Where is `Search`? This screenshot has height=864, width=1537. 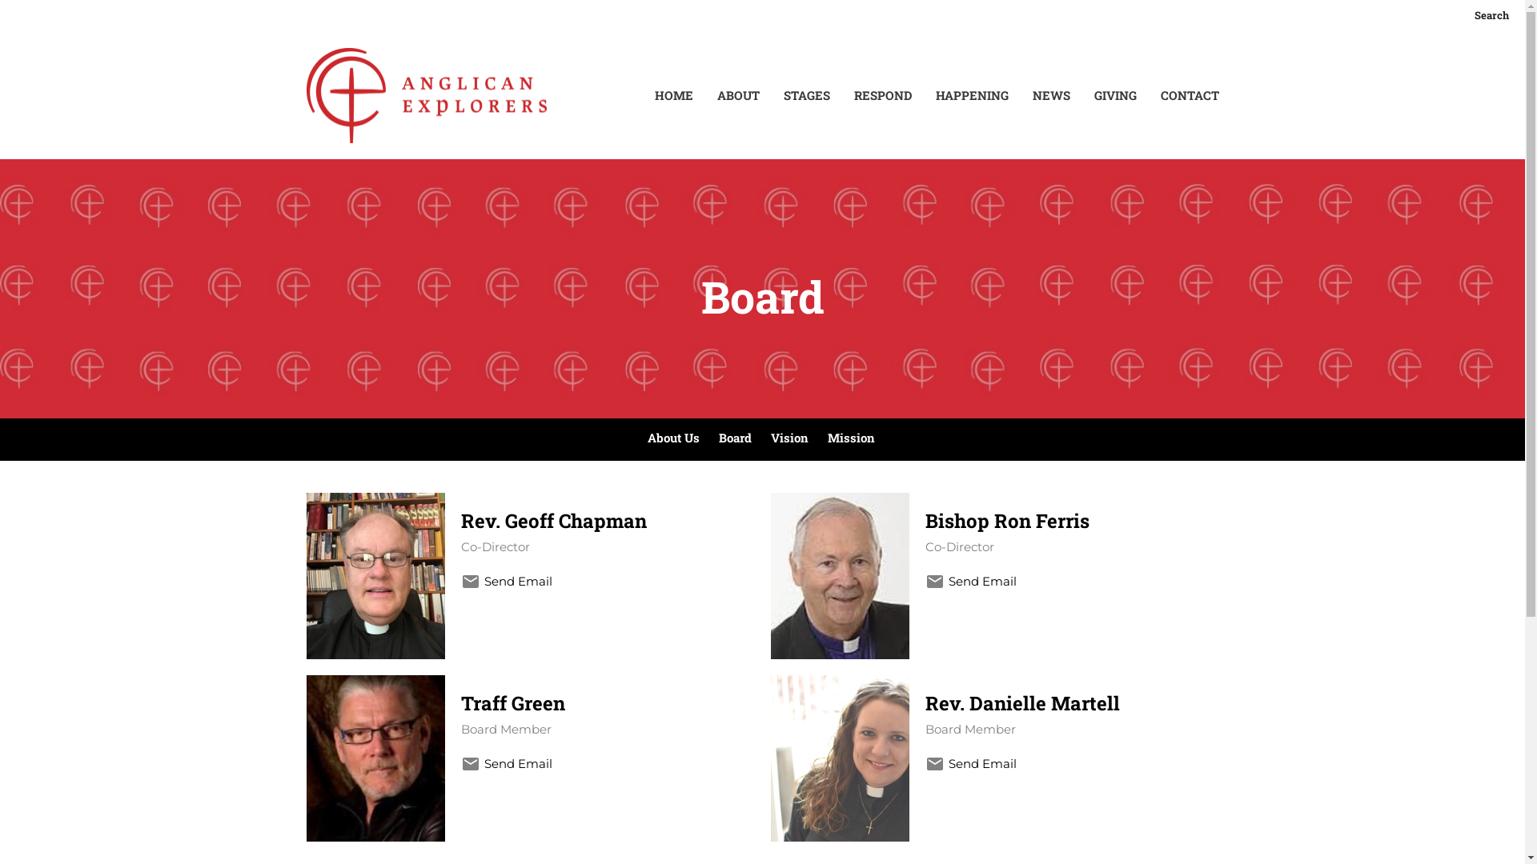
Search is located at coordinates (1492, 16).